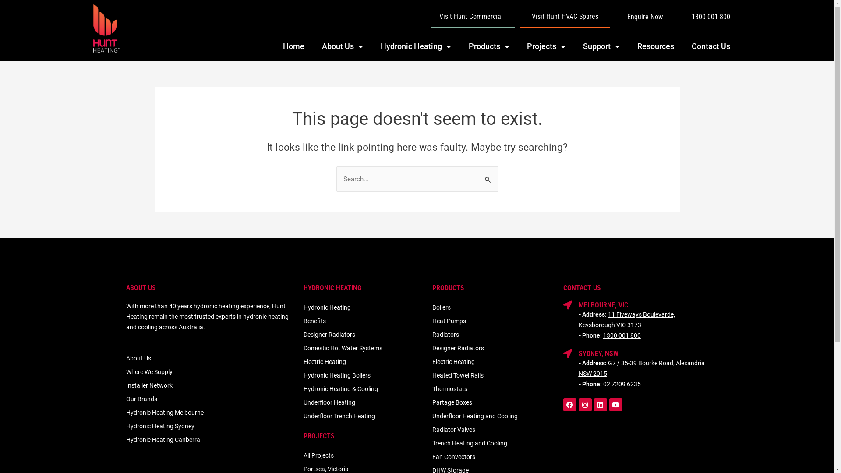  I want to click on Instagram, so click(585, 405).